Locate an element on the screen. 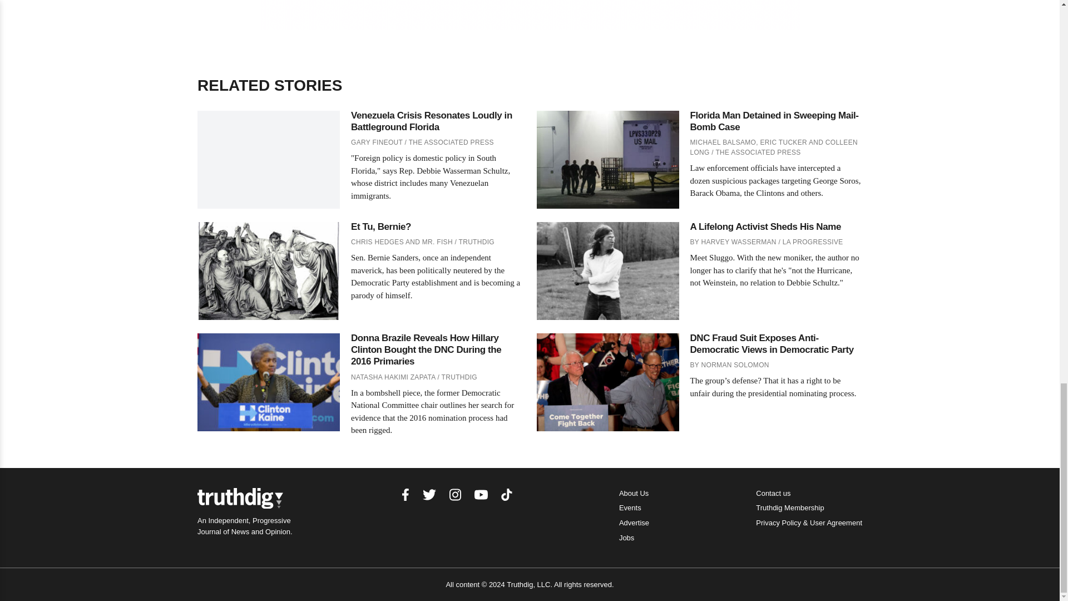  3rd party ad content is located at coordinates (530, 14).